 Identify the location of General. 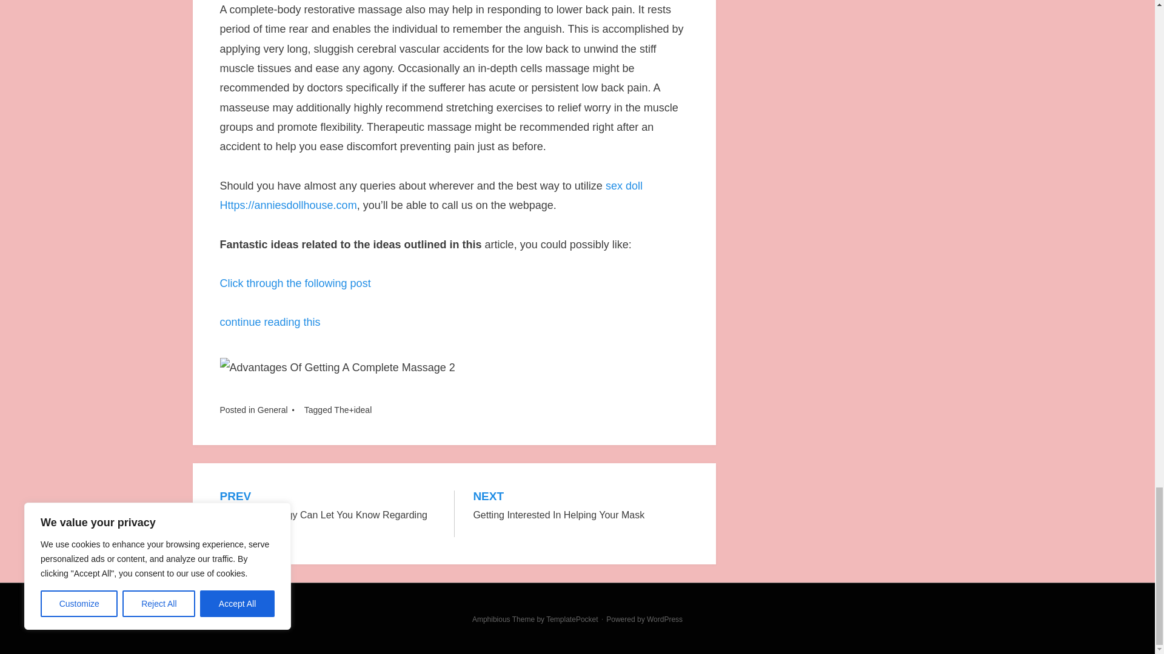
(327, 514).